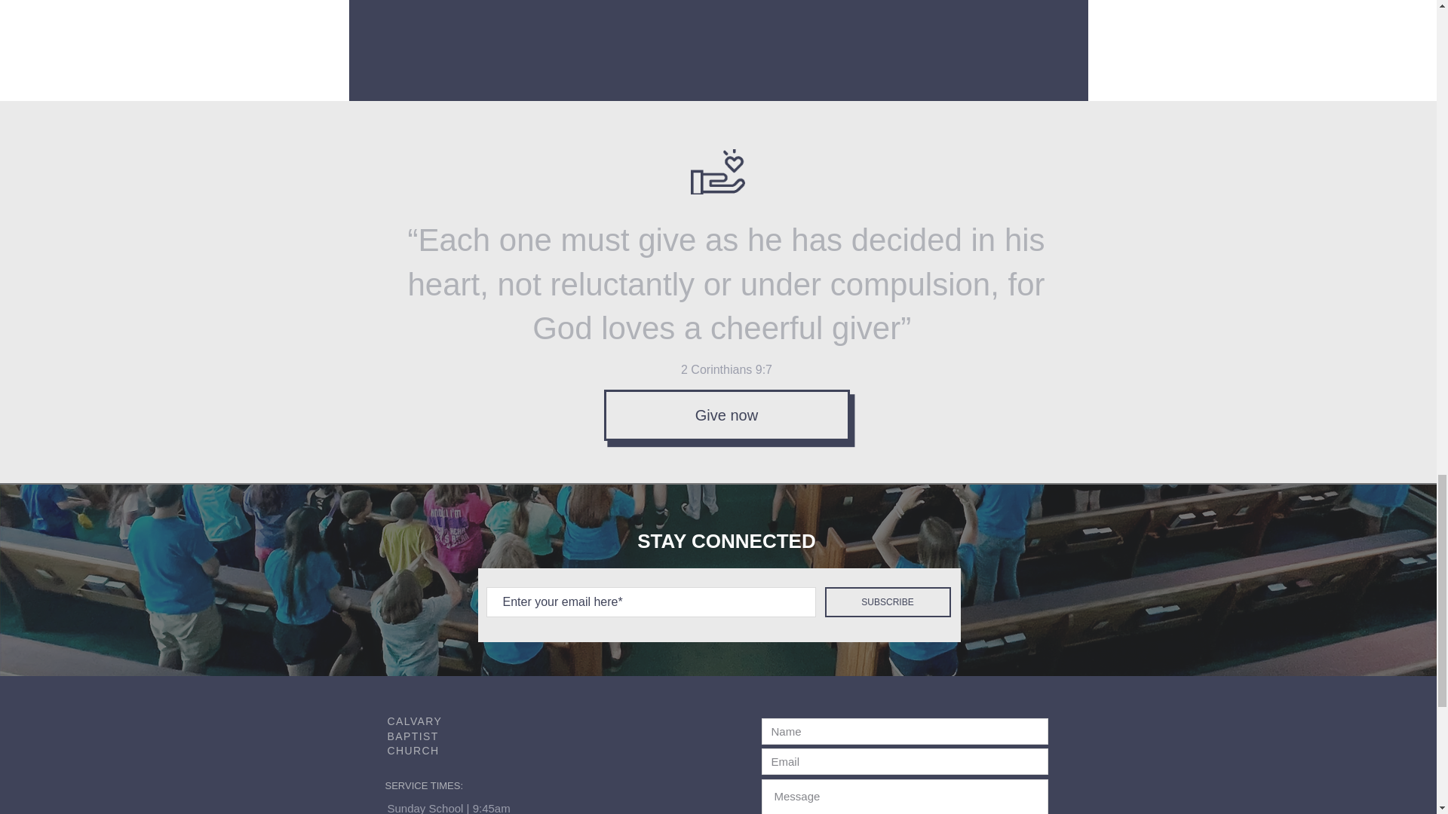  Describe the element at coordinates (726, 415) in the screenshot. I see `Give now` at that location.